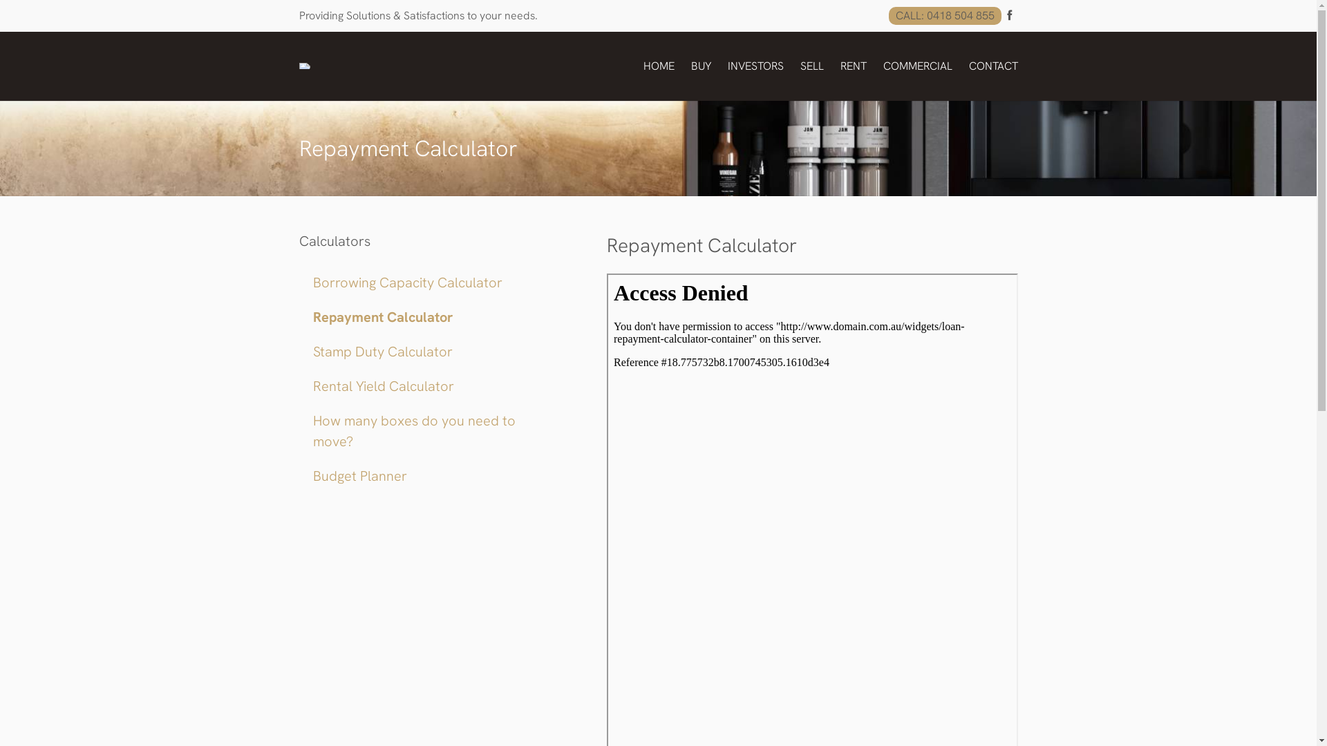  Describe the element at coordinates (812, 66) in the screenshot. I see `SELL` at that location.